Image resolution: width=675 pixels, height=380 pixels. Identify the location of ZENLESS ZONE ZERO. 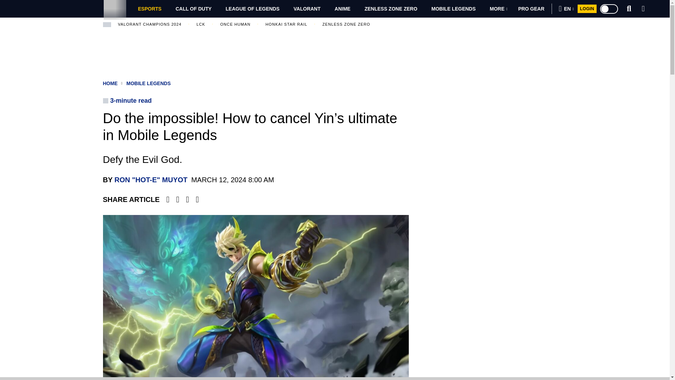
(391, 8).